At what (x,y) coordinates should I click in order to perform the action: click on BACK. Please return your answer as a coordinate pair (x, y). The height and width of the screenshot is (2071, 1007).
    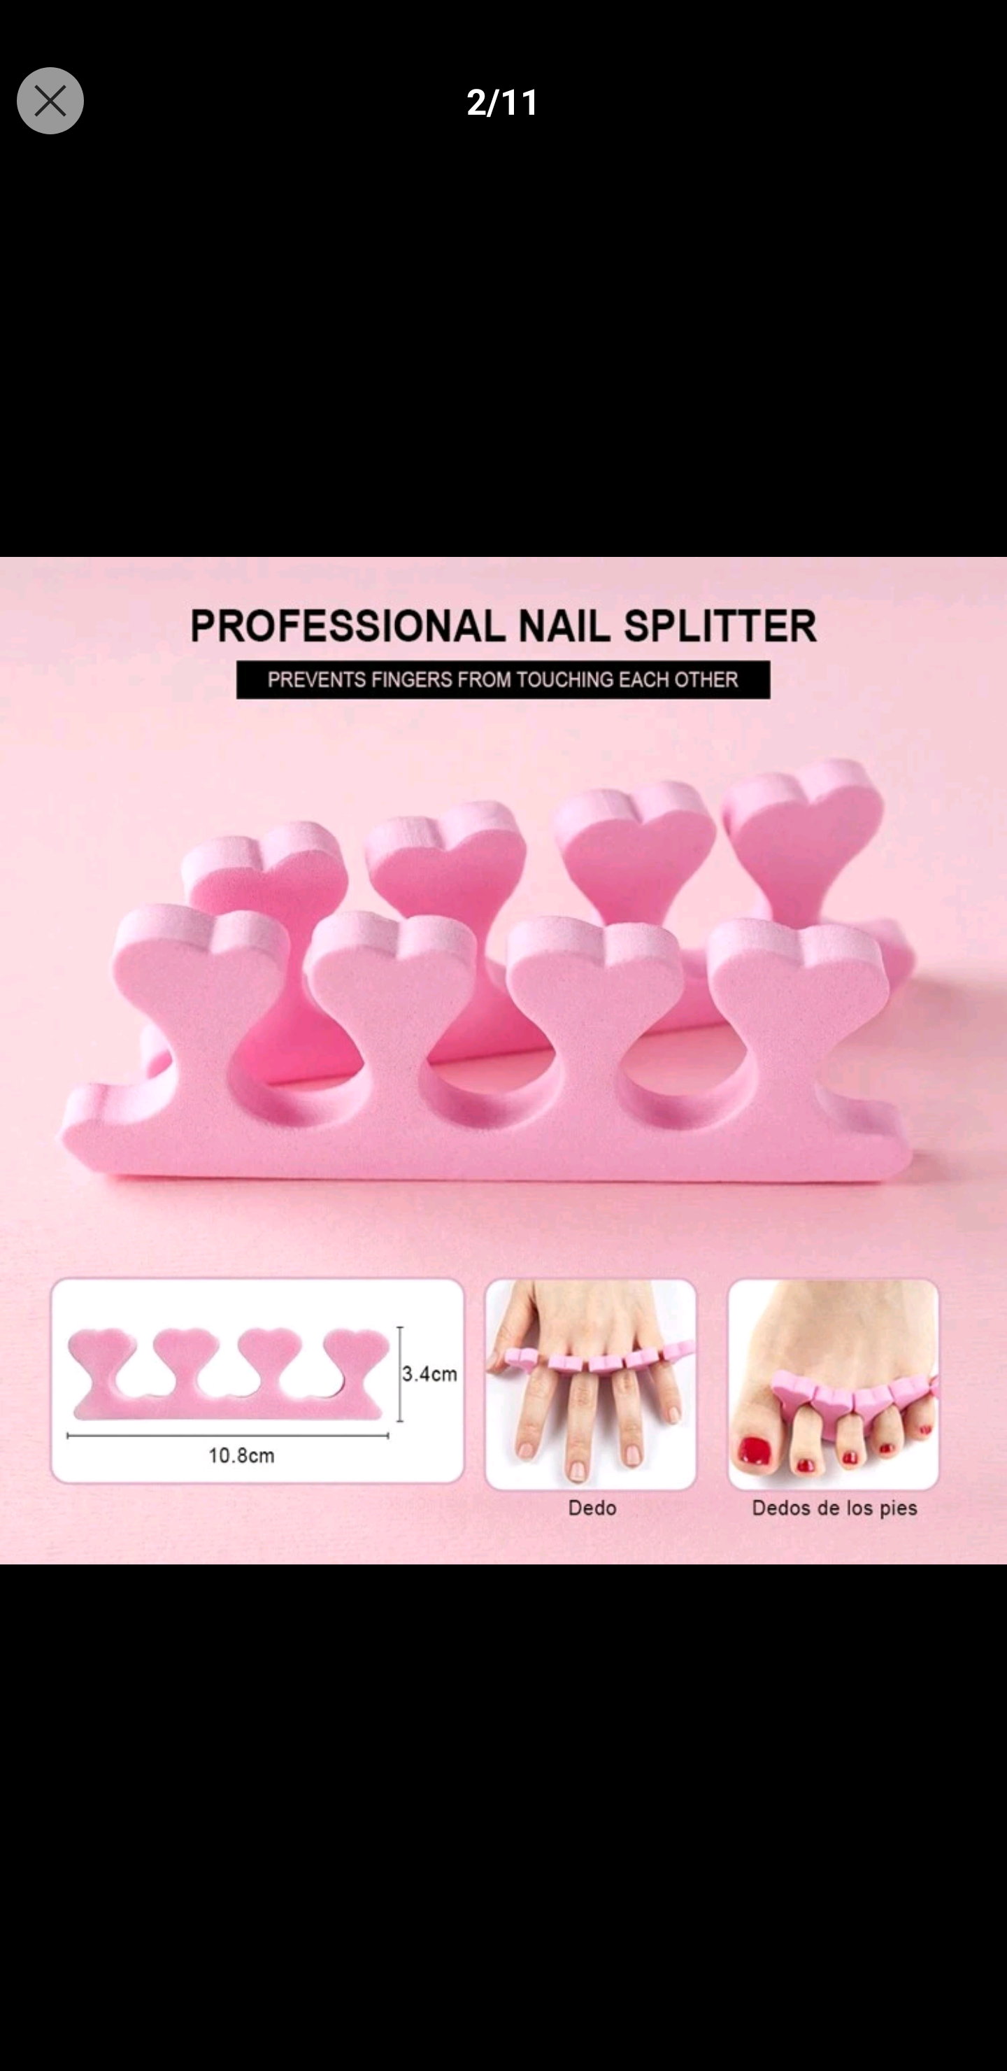
    Looking at the image, I should click on (50, 101).